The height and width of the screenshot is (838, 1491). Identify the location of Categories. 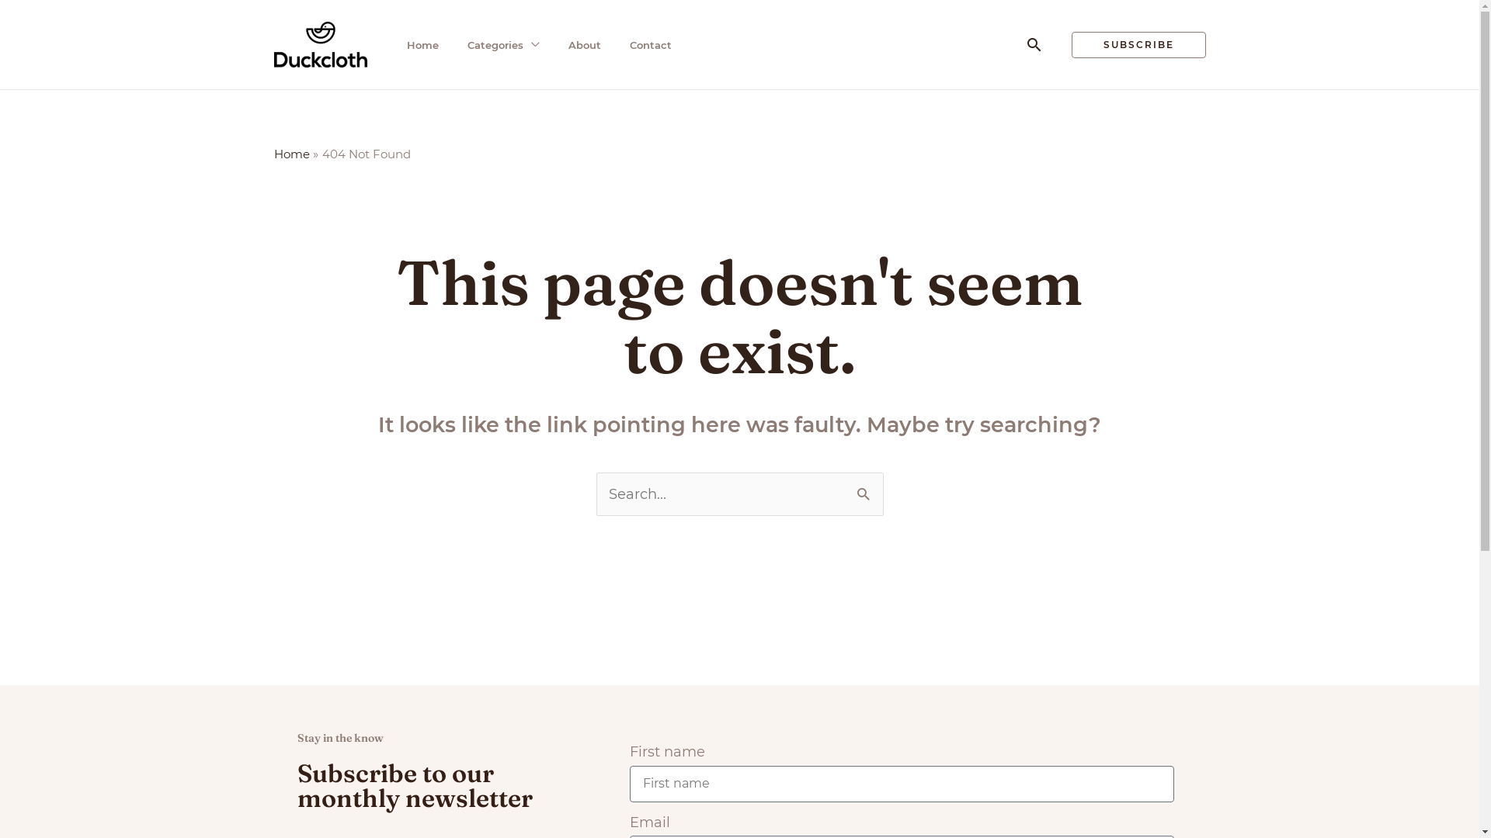
(507, 44).